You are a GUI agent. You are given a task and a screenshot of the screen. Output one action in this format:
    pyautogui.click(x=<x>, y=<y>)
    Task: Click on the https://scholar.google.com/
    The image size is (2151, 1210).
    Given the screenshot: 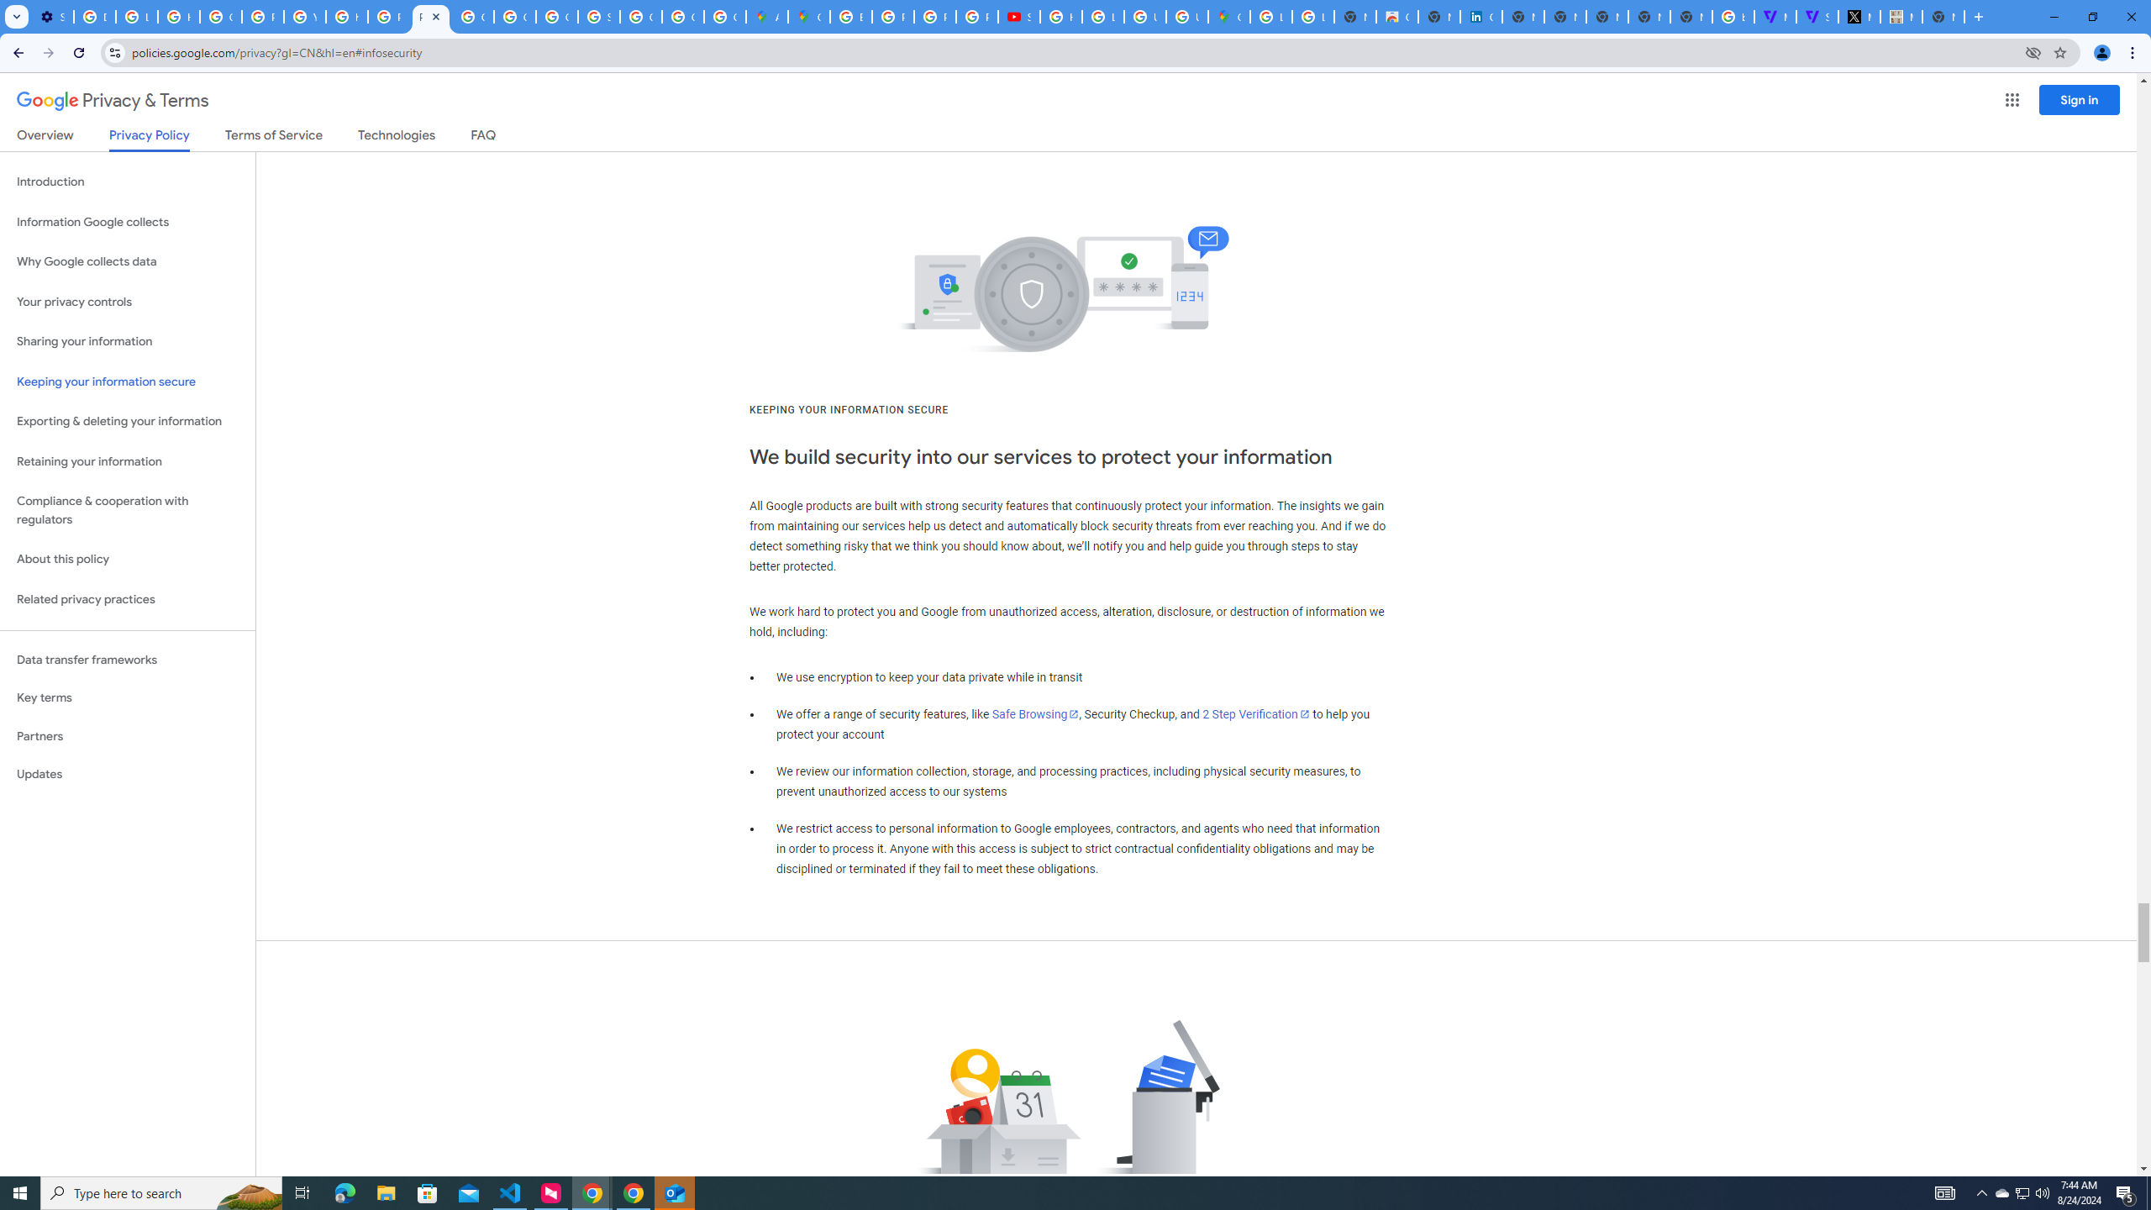 What is the action you would take?
    pyautogui.click(x=347, y=17)
    